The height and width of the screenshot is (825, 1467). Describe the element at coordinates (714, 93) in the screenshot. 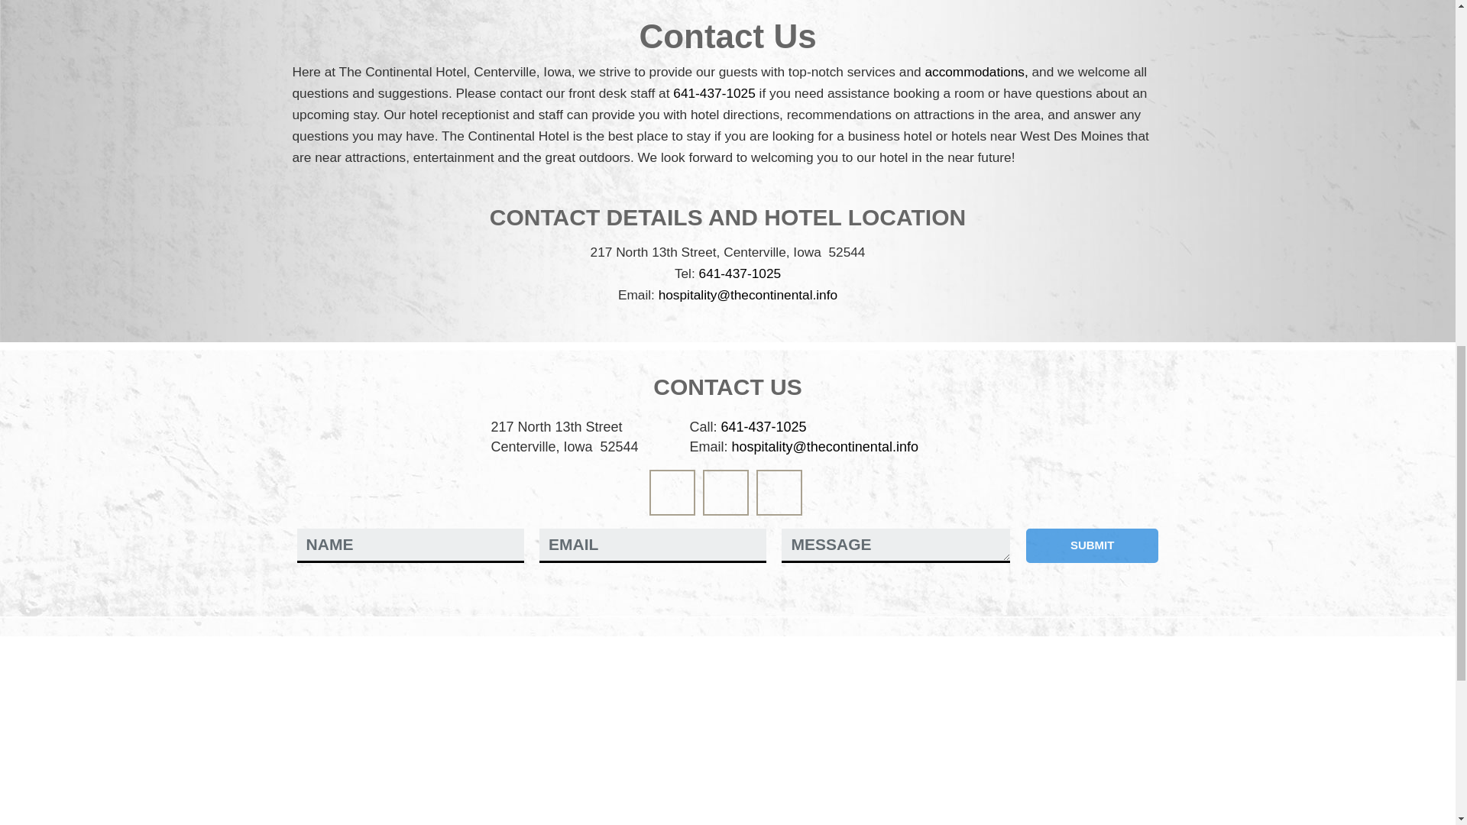

I see `641-437-1025` at that location.